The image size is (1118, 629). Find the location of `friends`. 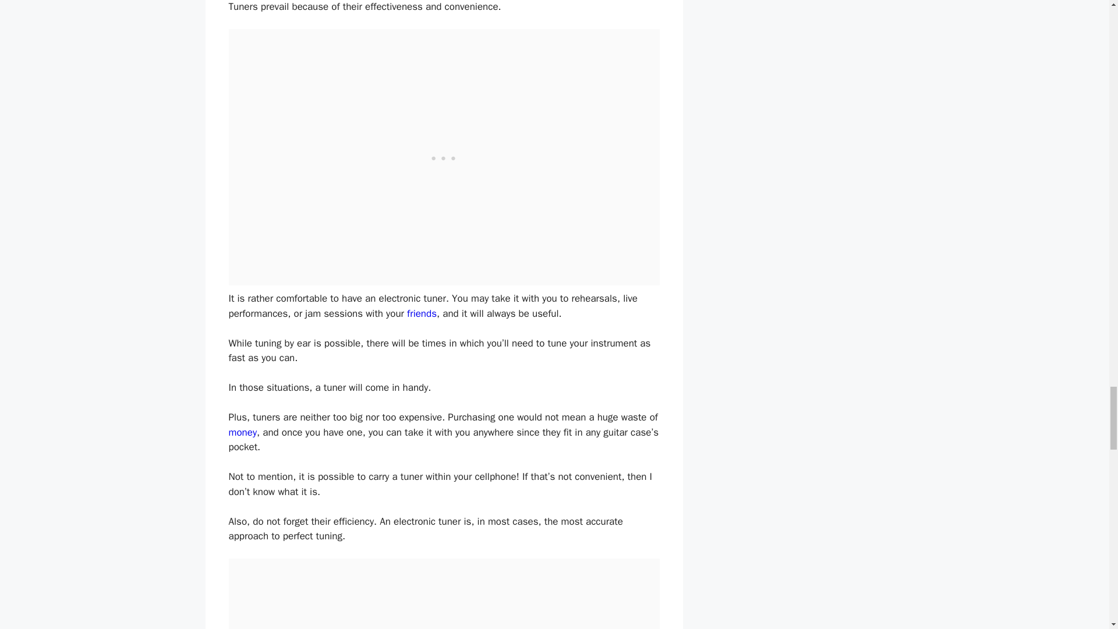

friends is located at coordinates (422, 313).